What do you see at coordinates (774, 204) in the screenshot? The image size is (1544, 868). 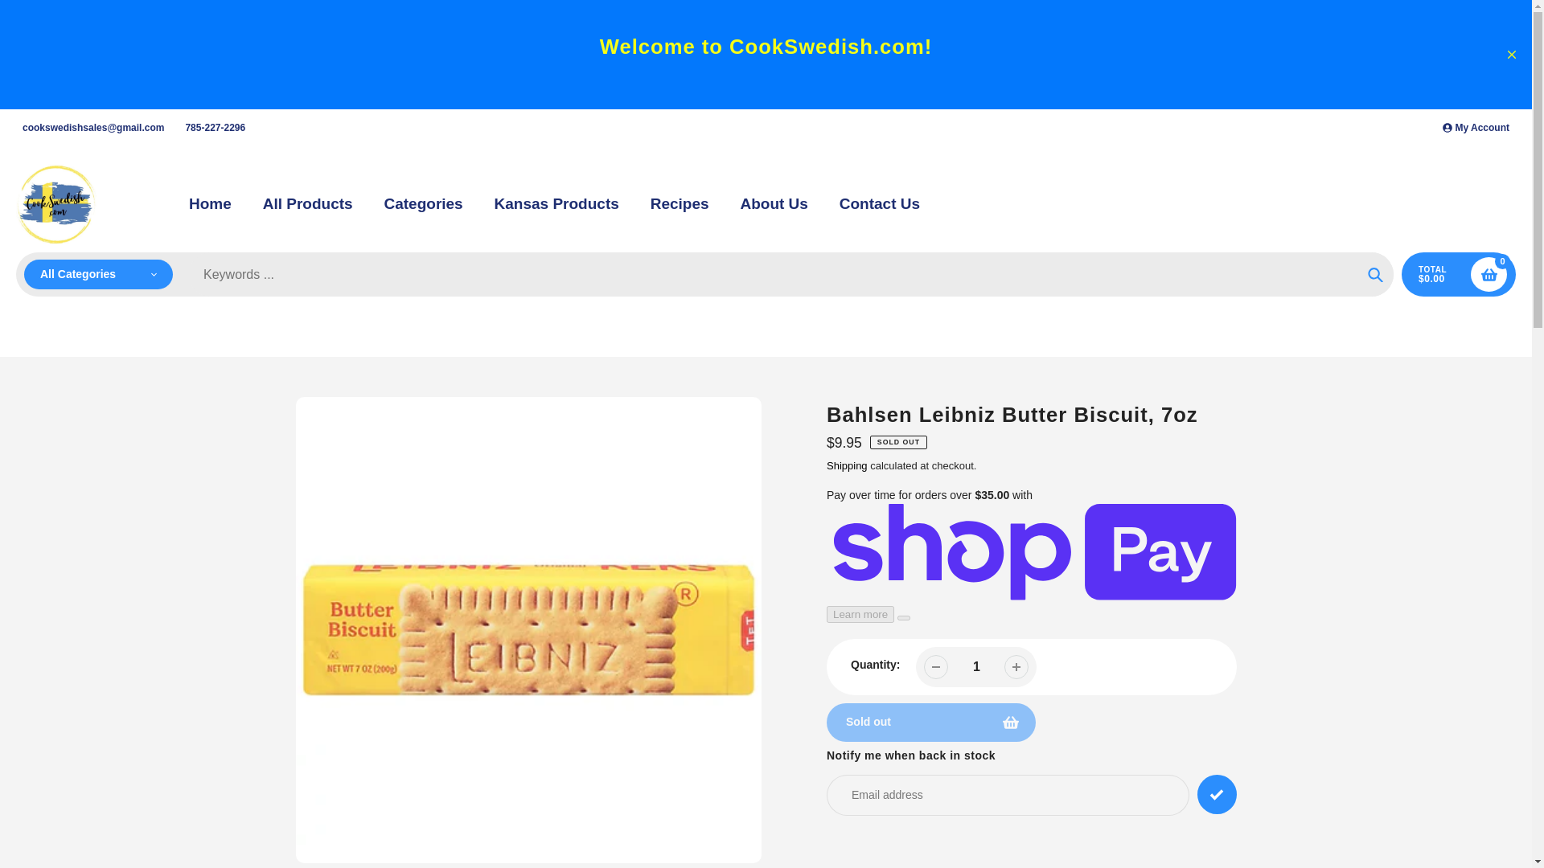 I see `About Us` at bounding box center [774, 204].